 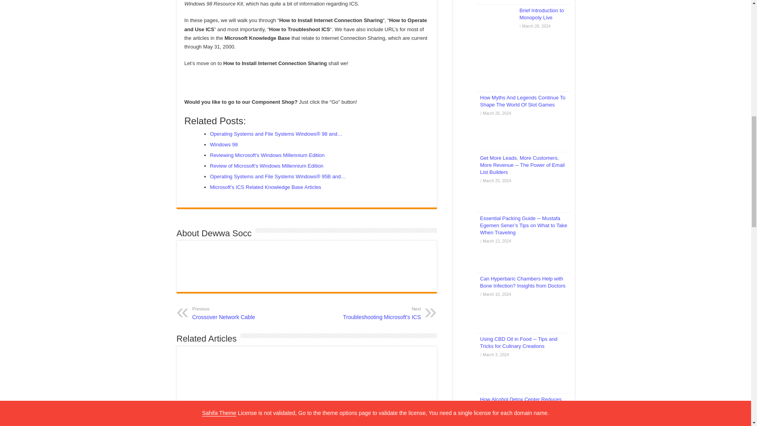 I want to click on Windows 98, so click(x=223, y=144).